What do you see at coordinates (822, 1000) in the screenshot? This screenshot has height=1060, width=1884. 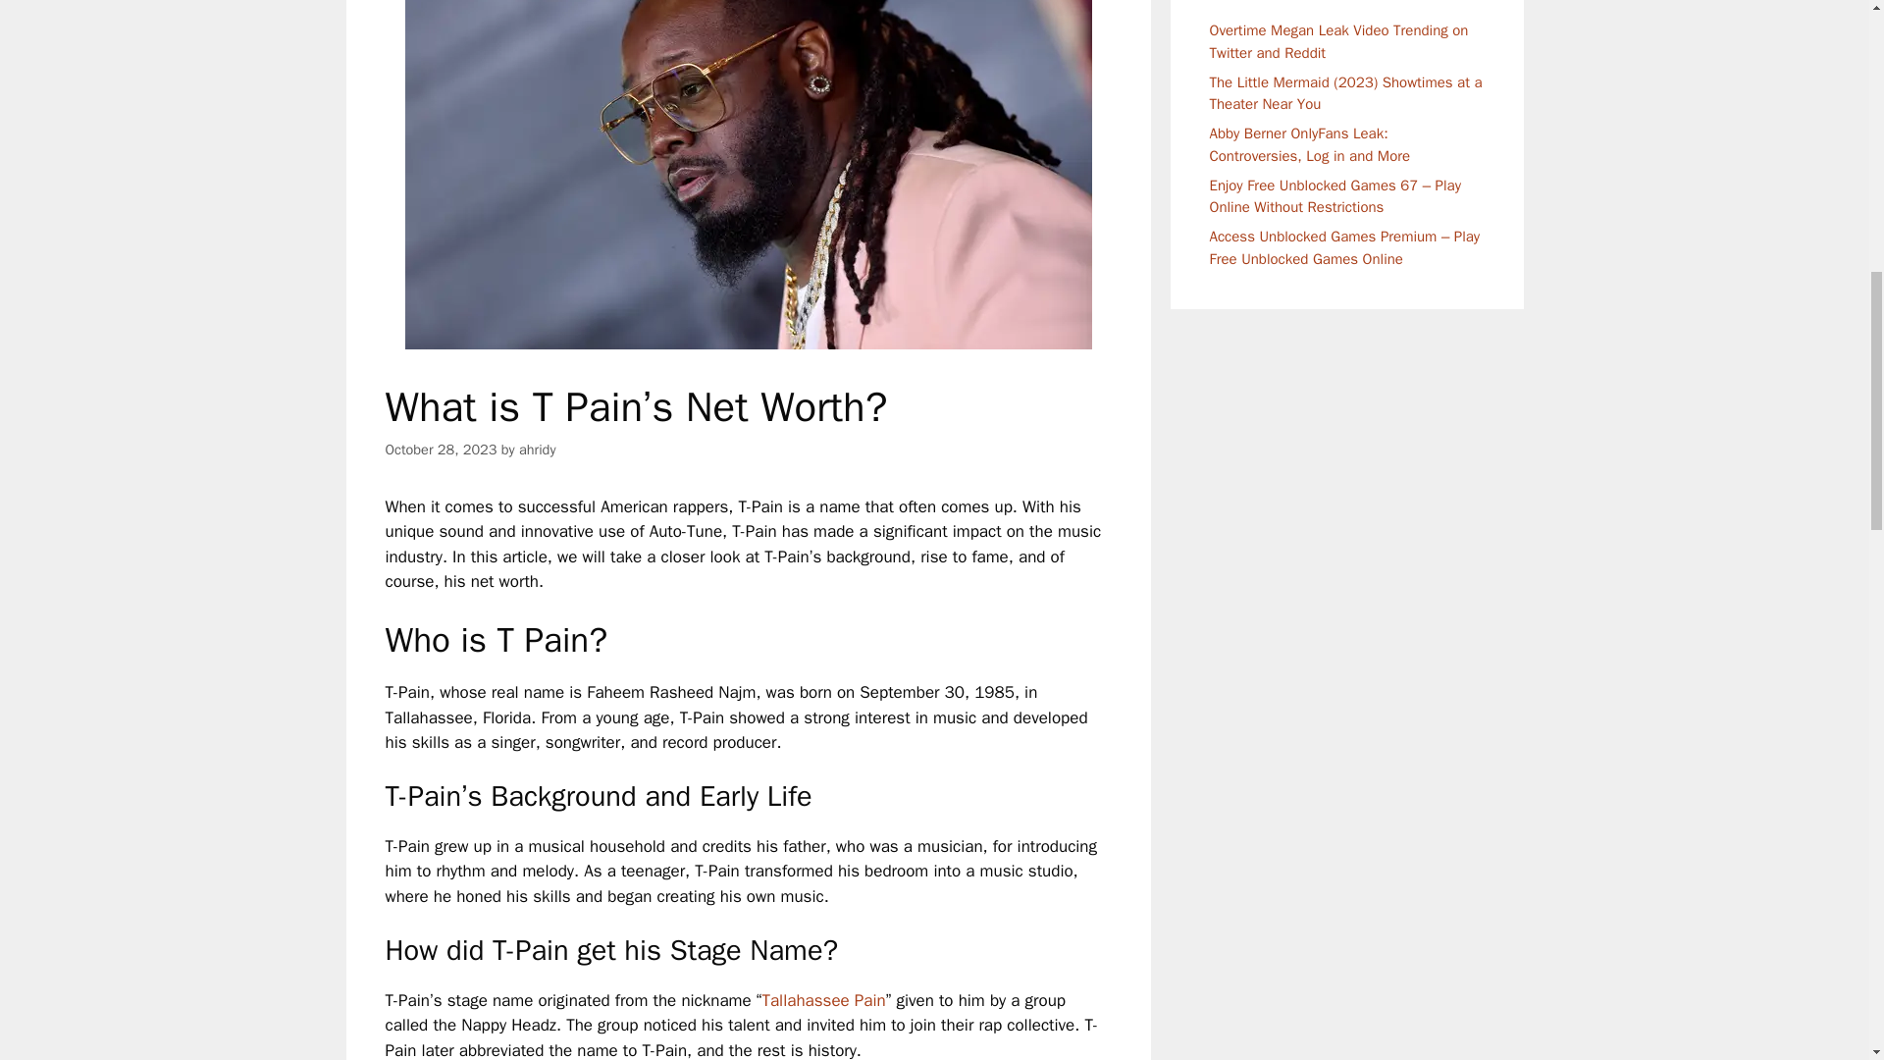 I see `Tallahassee Pain` at bounding box center [822, 1000].